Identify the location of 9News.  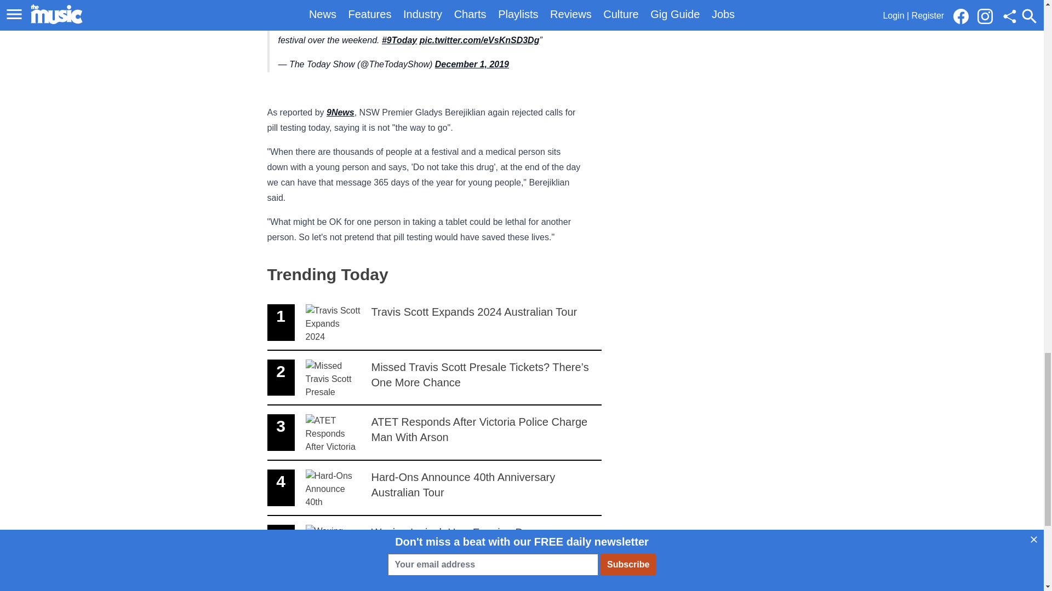
(434, 488).